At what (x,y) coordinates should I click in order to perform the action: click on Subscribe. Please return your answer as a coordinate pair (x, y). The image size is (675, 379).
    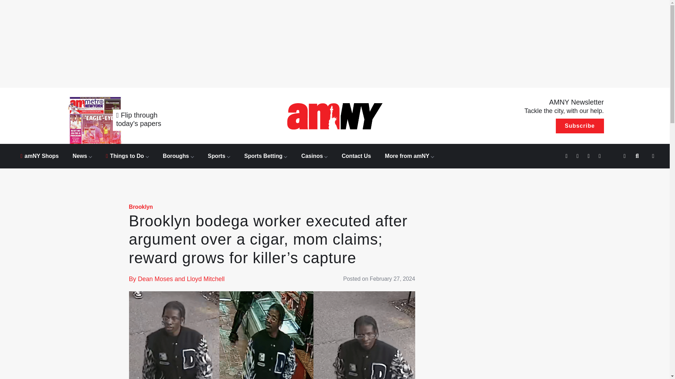
    Looking at the image, I should click on (580, 126).